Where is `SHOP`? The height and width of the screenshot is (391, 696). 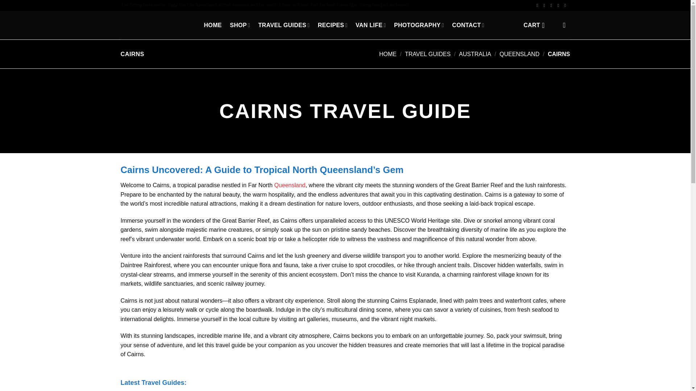 SHOP is located at coordinates (240, 25).